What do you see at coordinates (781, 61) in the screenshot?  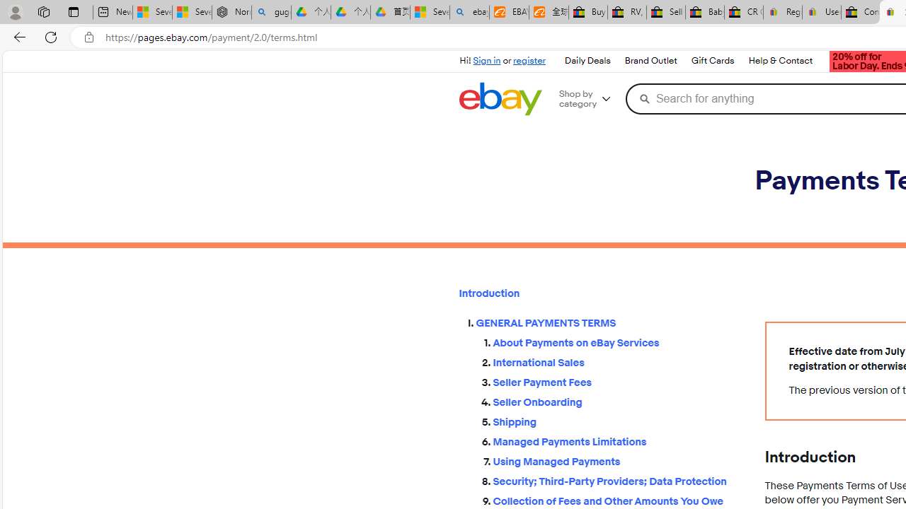 I see `Help & Contact` at bounding box center [781, 61].